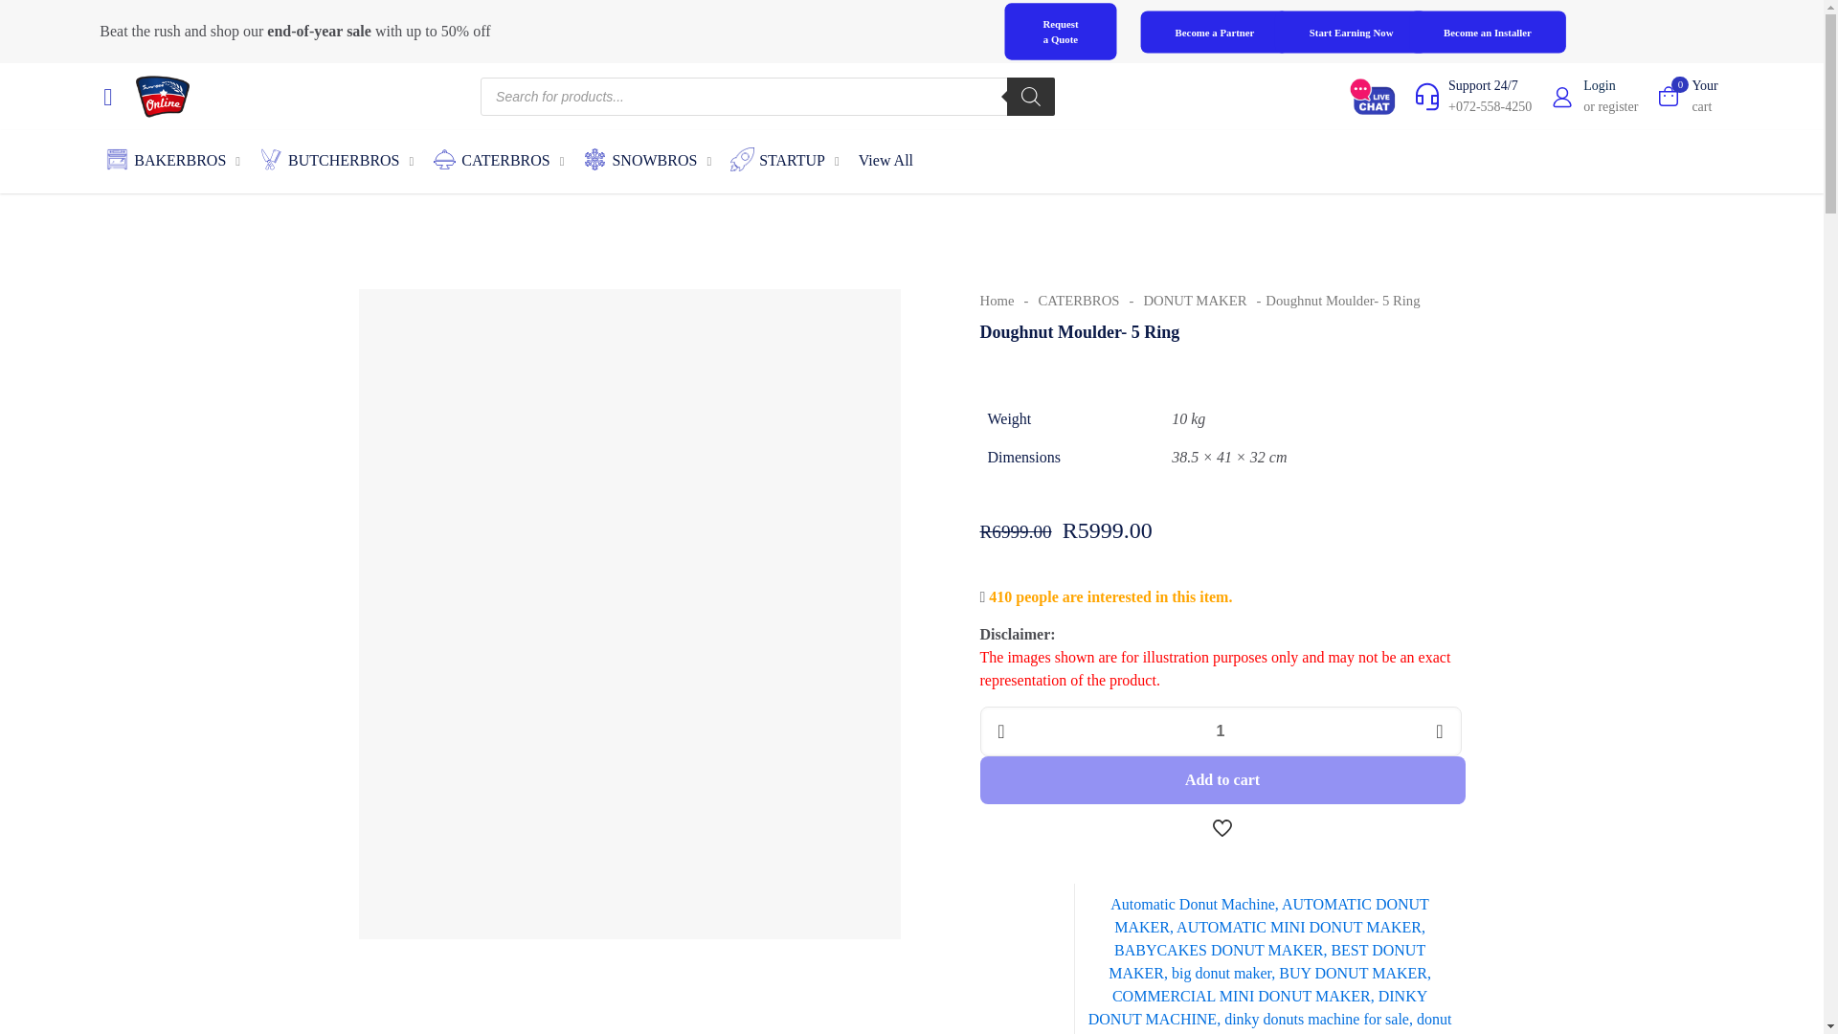 The image size is (1838, 1034). Describe the element at coordinates (1067, 34) in the screenshot. I see `1` at that location.